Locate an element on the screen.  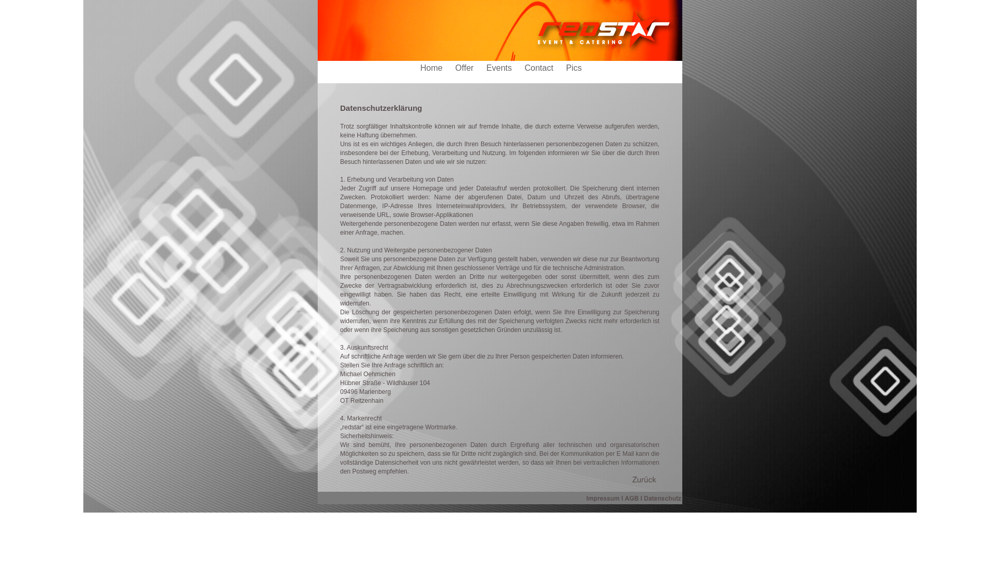
Pics is located at coordinates (574, 68).